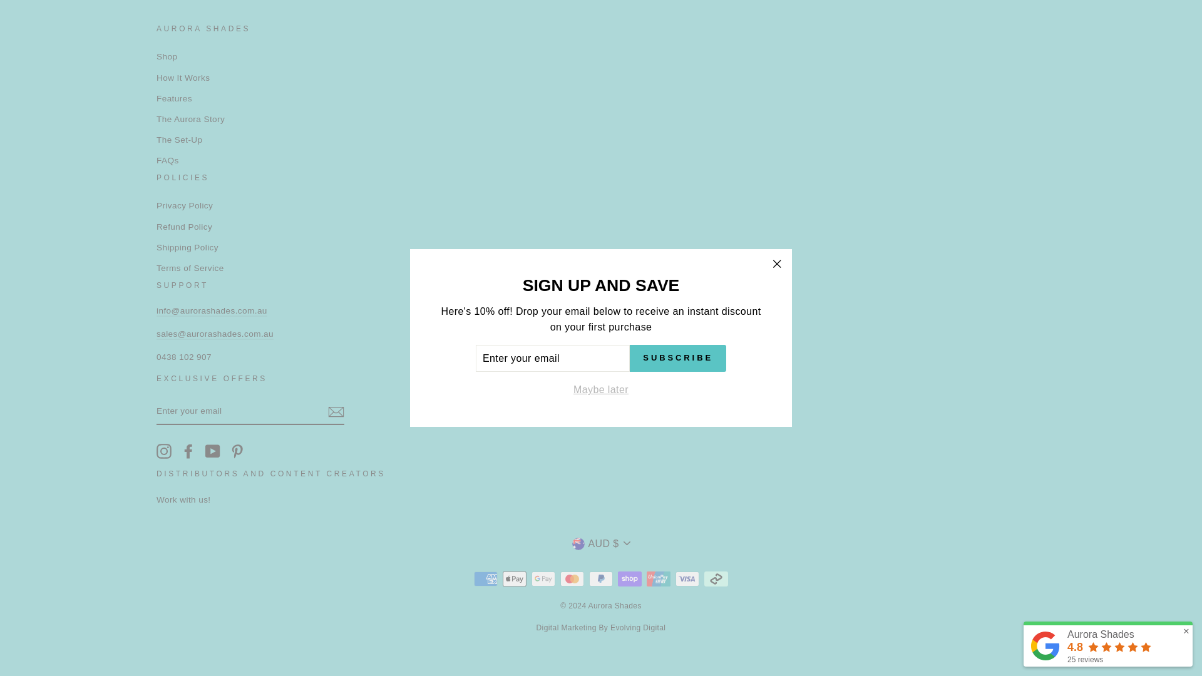  What do you see at coordinates (543, 578) in the screenshot?
I see `Google Pay` at bounding box center [543, 578].